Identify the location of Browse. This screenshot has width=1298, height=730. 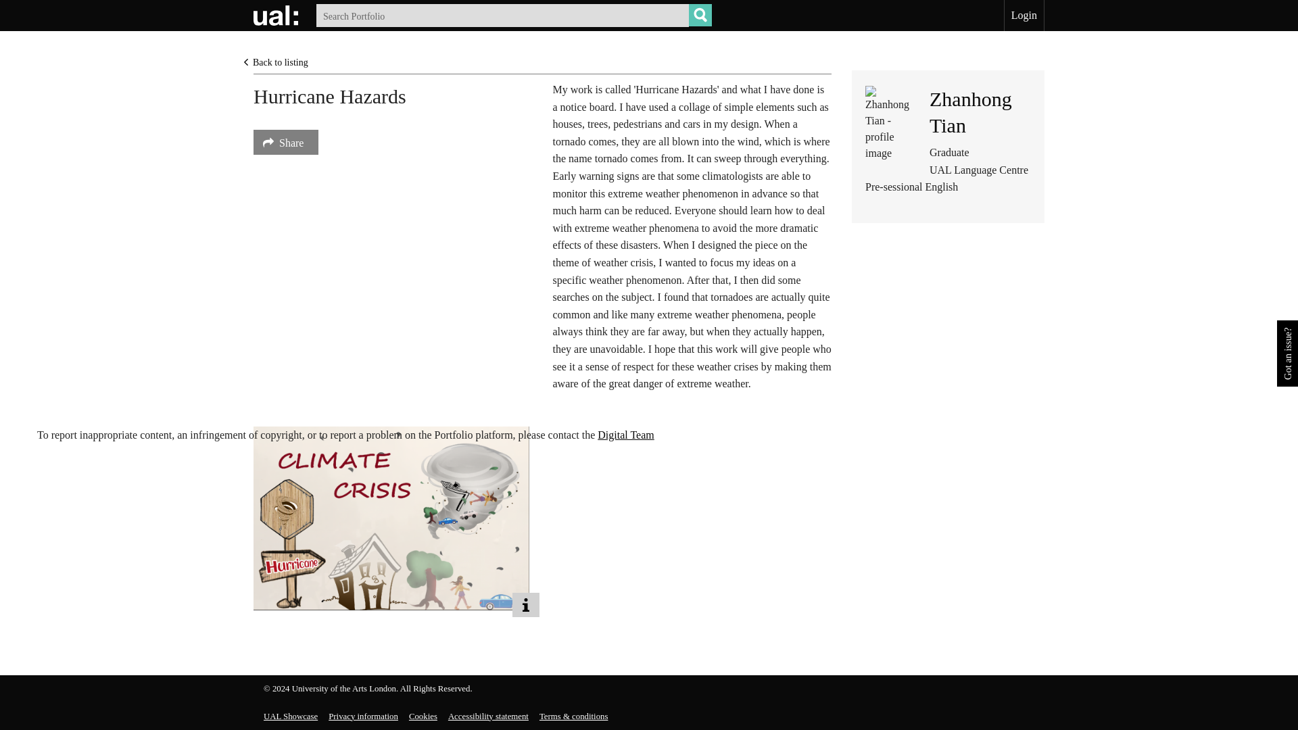
(700, 15).